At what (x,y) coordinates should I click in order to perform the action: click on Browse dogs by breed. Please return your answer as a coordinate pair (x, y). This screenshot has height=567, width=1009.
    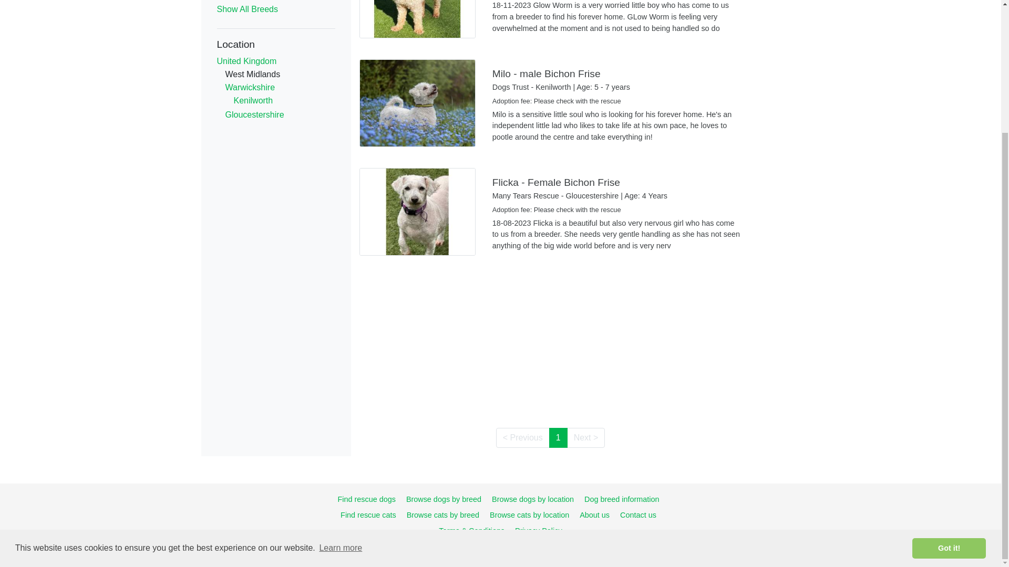
    Looking at the image, I should click on (444, 499).